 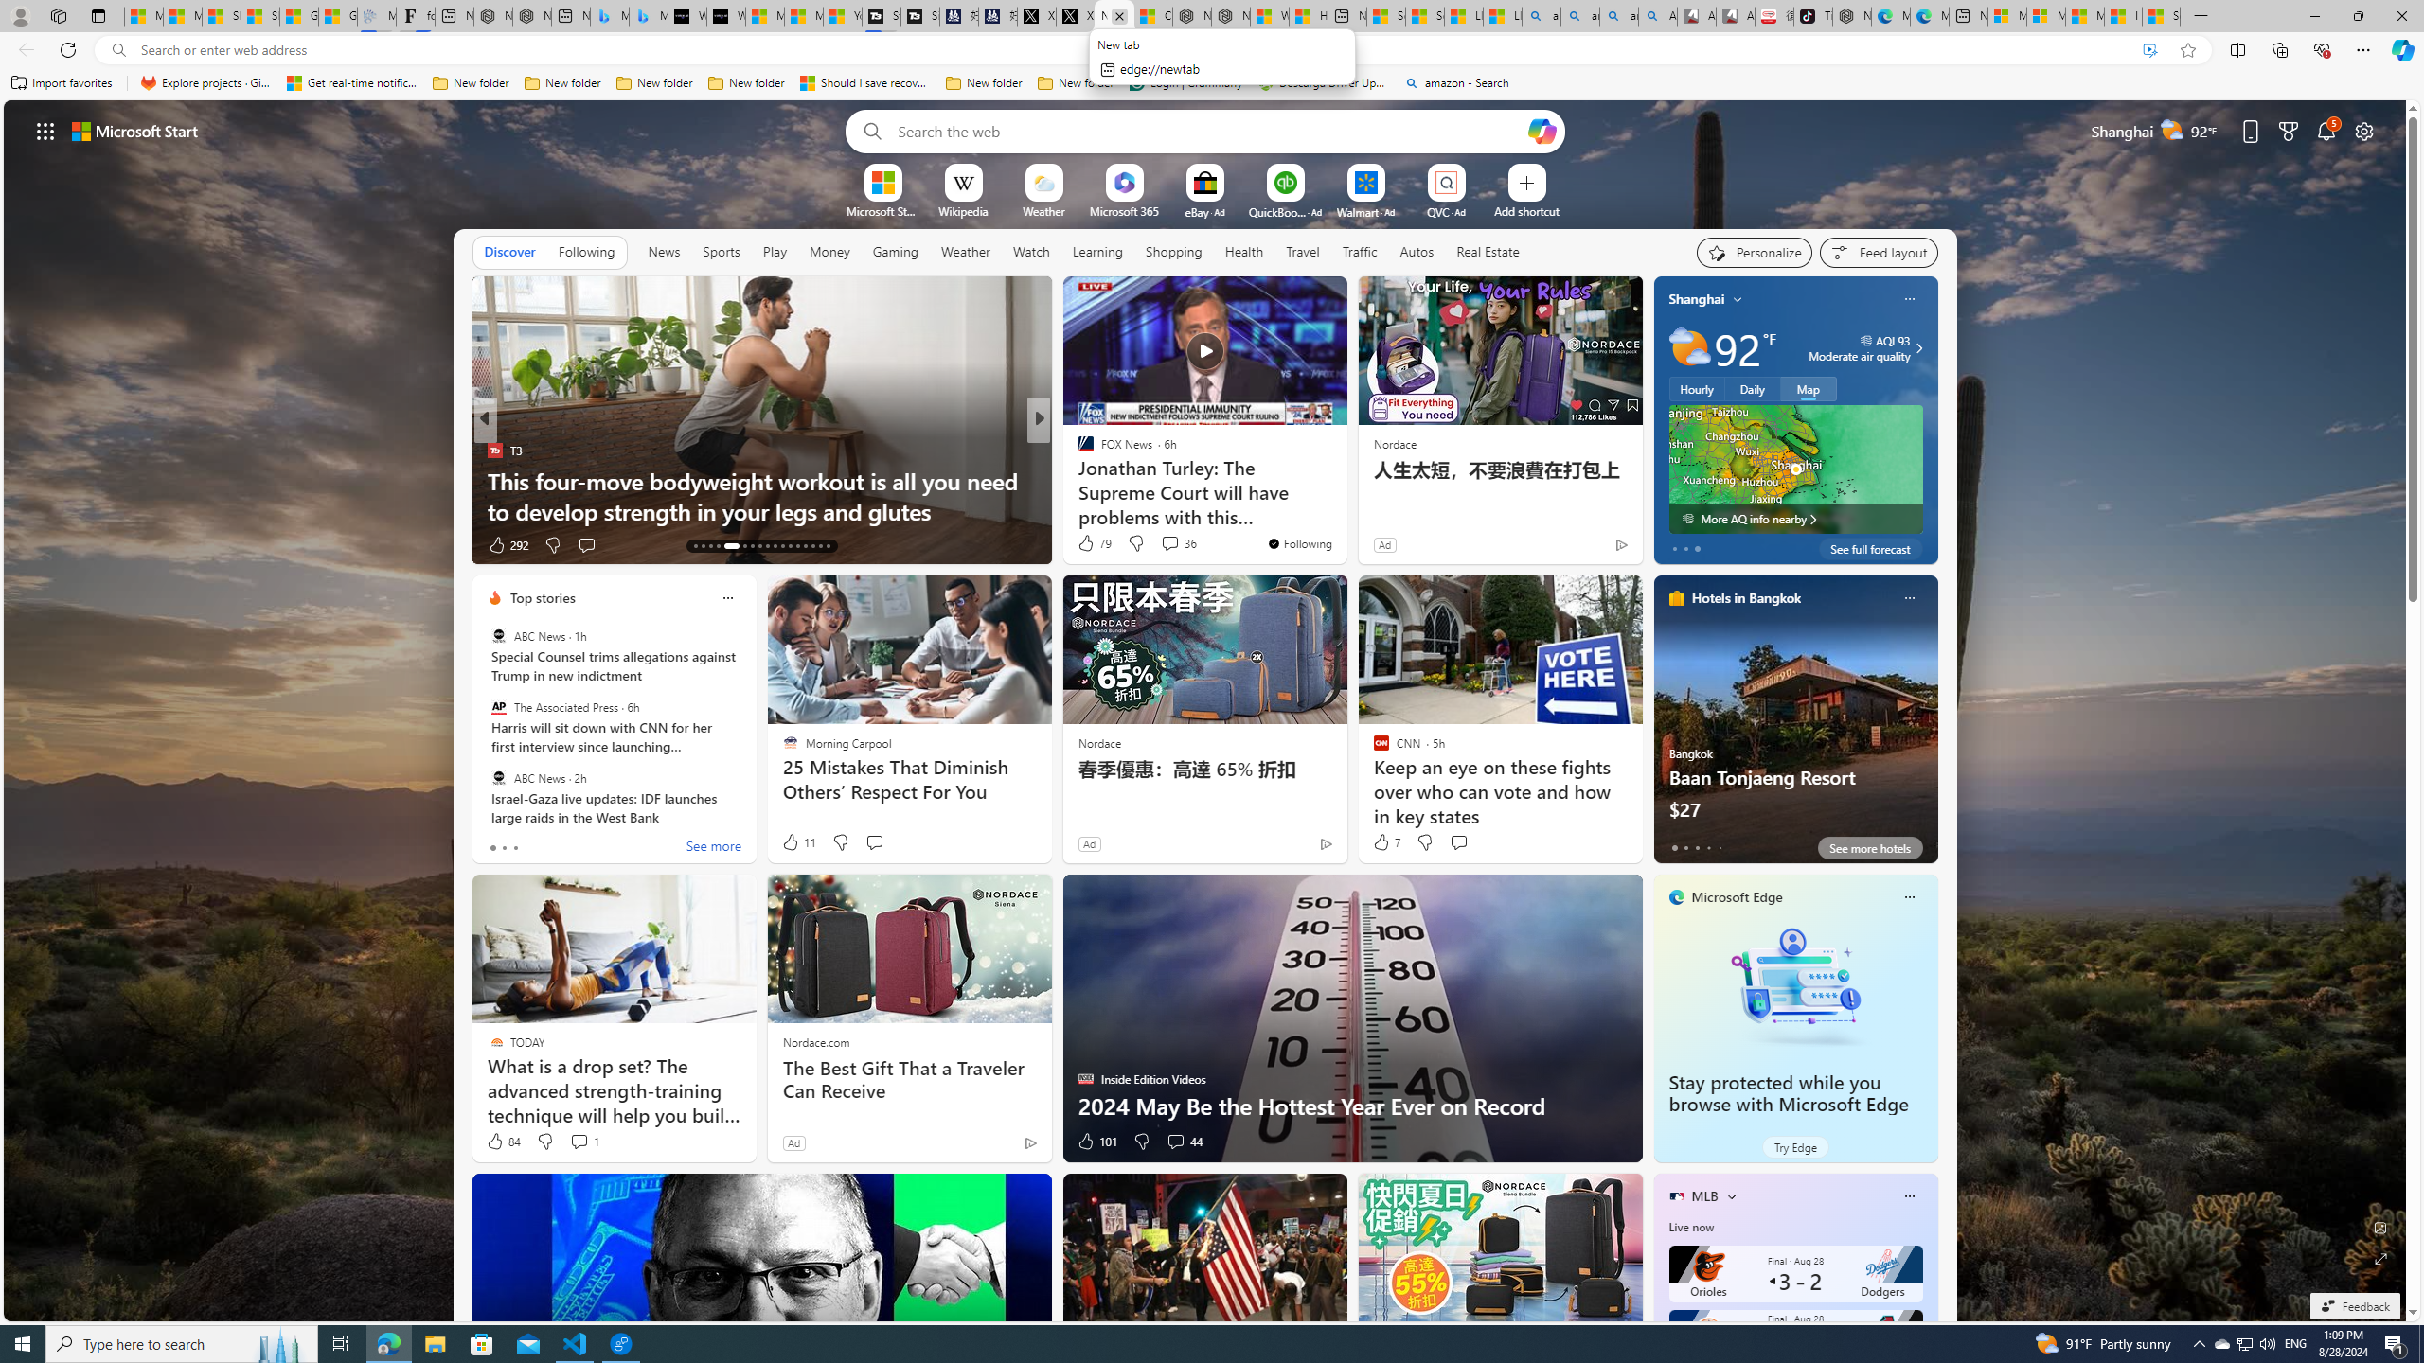 What do you see at coordinates (1344, 496) in the screenshot?
I see `Trump Erupts Over Reindictment On Coup Attempt Charges` at bounding box center [1344, 496].